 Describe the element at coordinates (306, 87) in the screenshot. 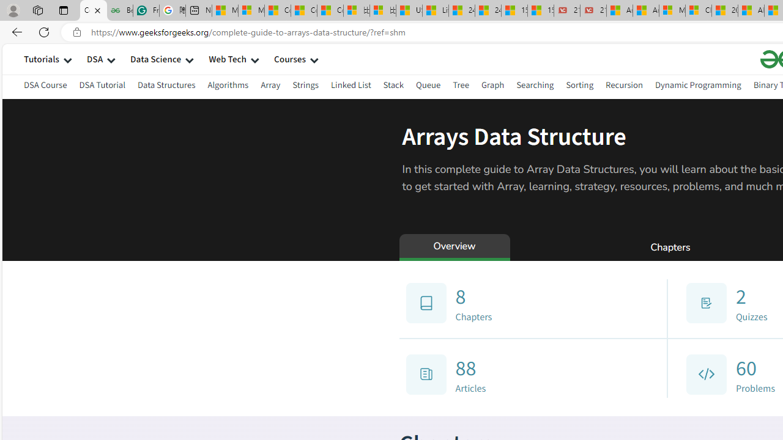

I see `Strings` at that location.